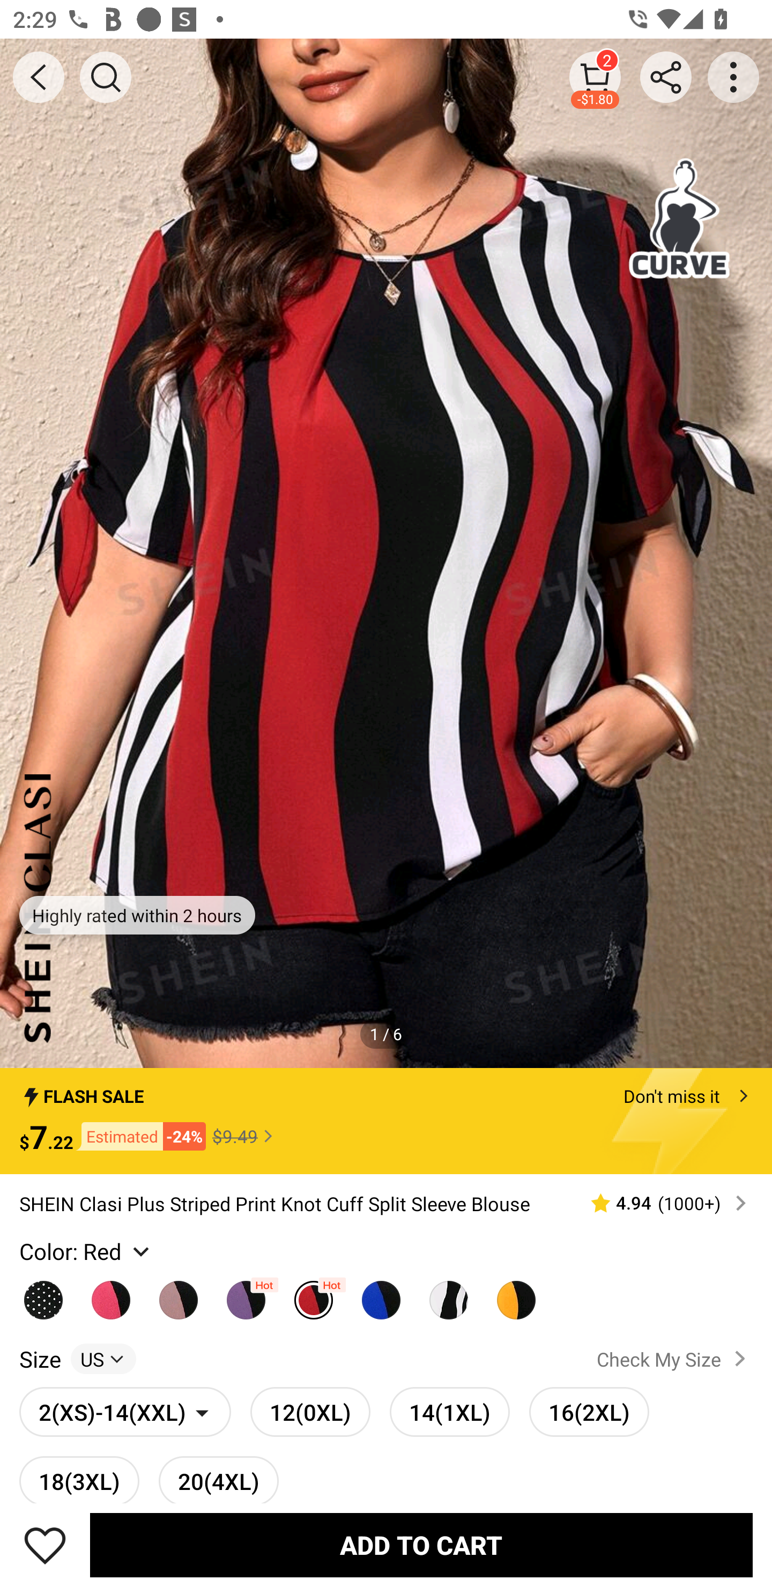 The width and height of the screenshot is (772, 1587). I want to click on Estimated -24%, so click(139, 1136).